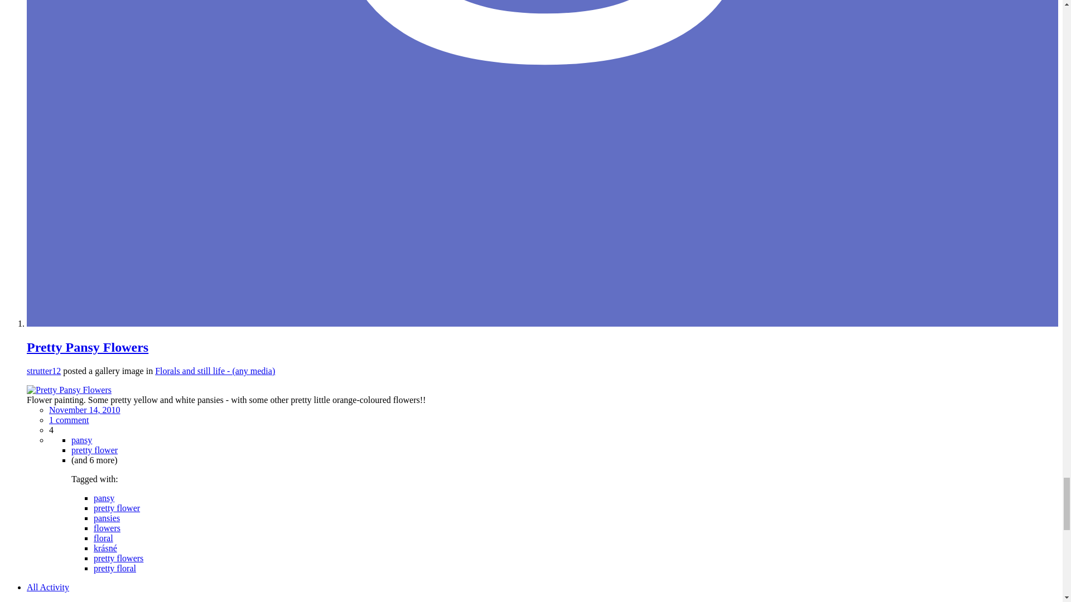 This screenshot has width=1071, height=602. Describe the element at coordinates (104, 538) in the screenshot. I see `Find other content tagged with 'floral'` at that location.